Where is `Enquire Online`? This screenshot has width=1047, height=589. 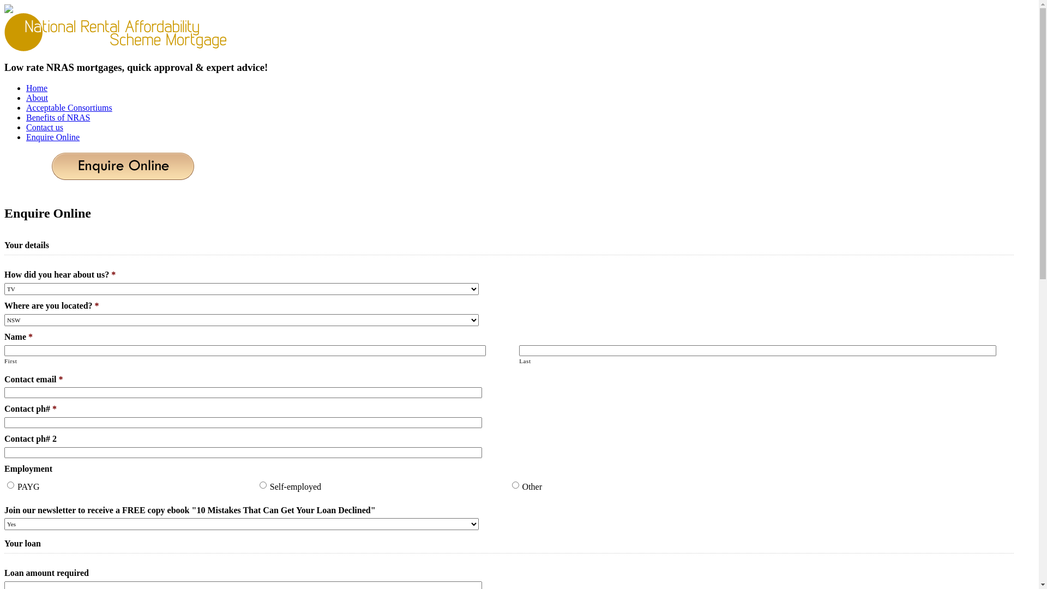
Enquire Online is located at coordinates (53, 137).